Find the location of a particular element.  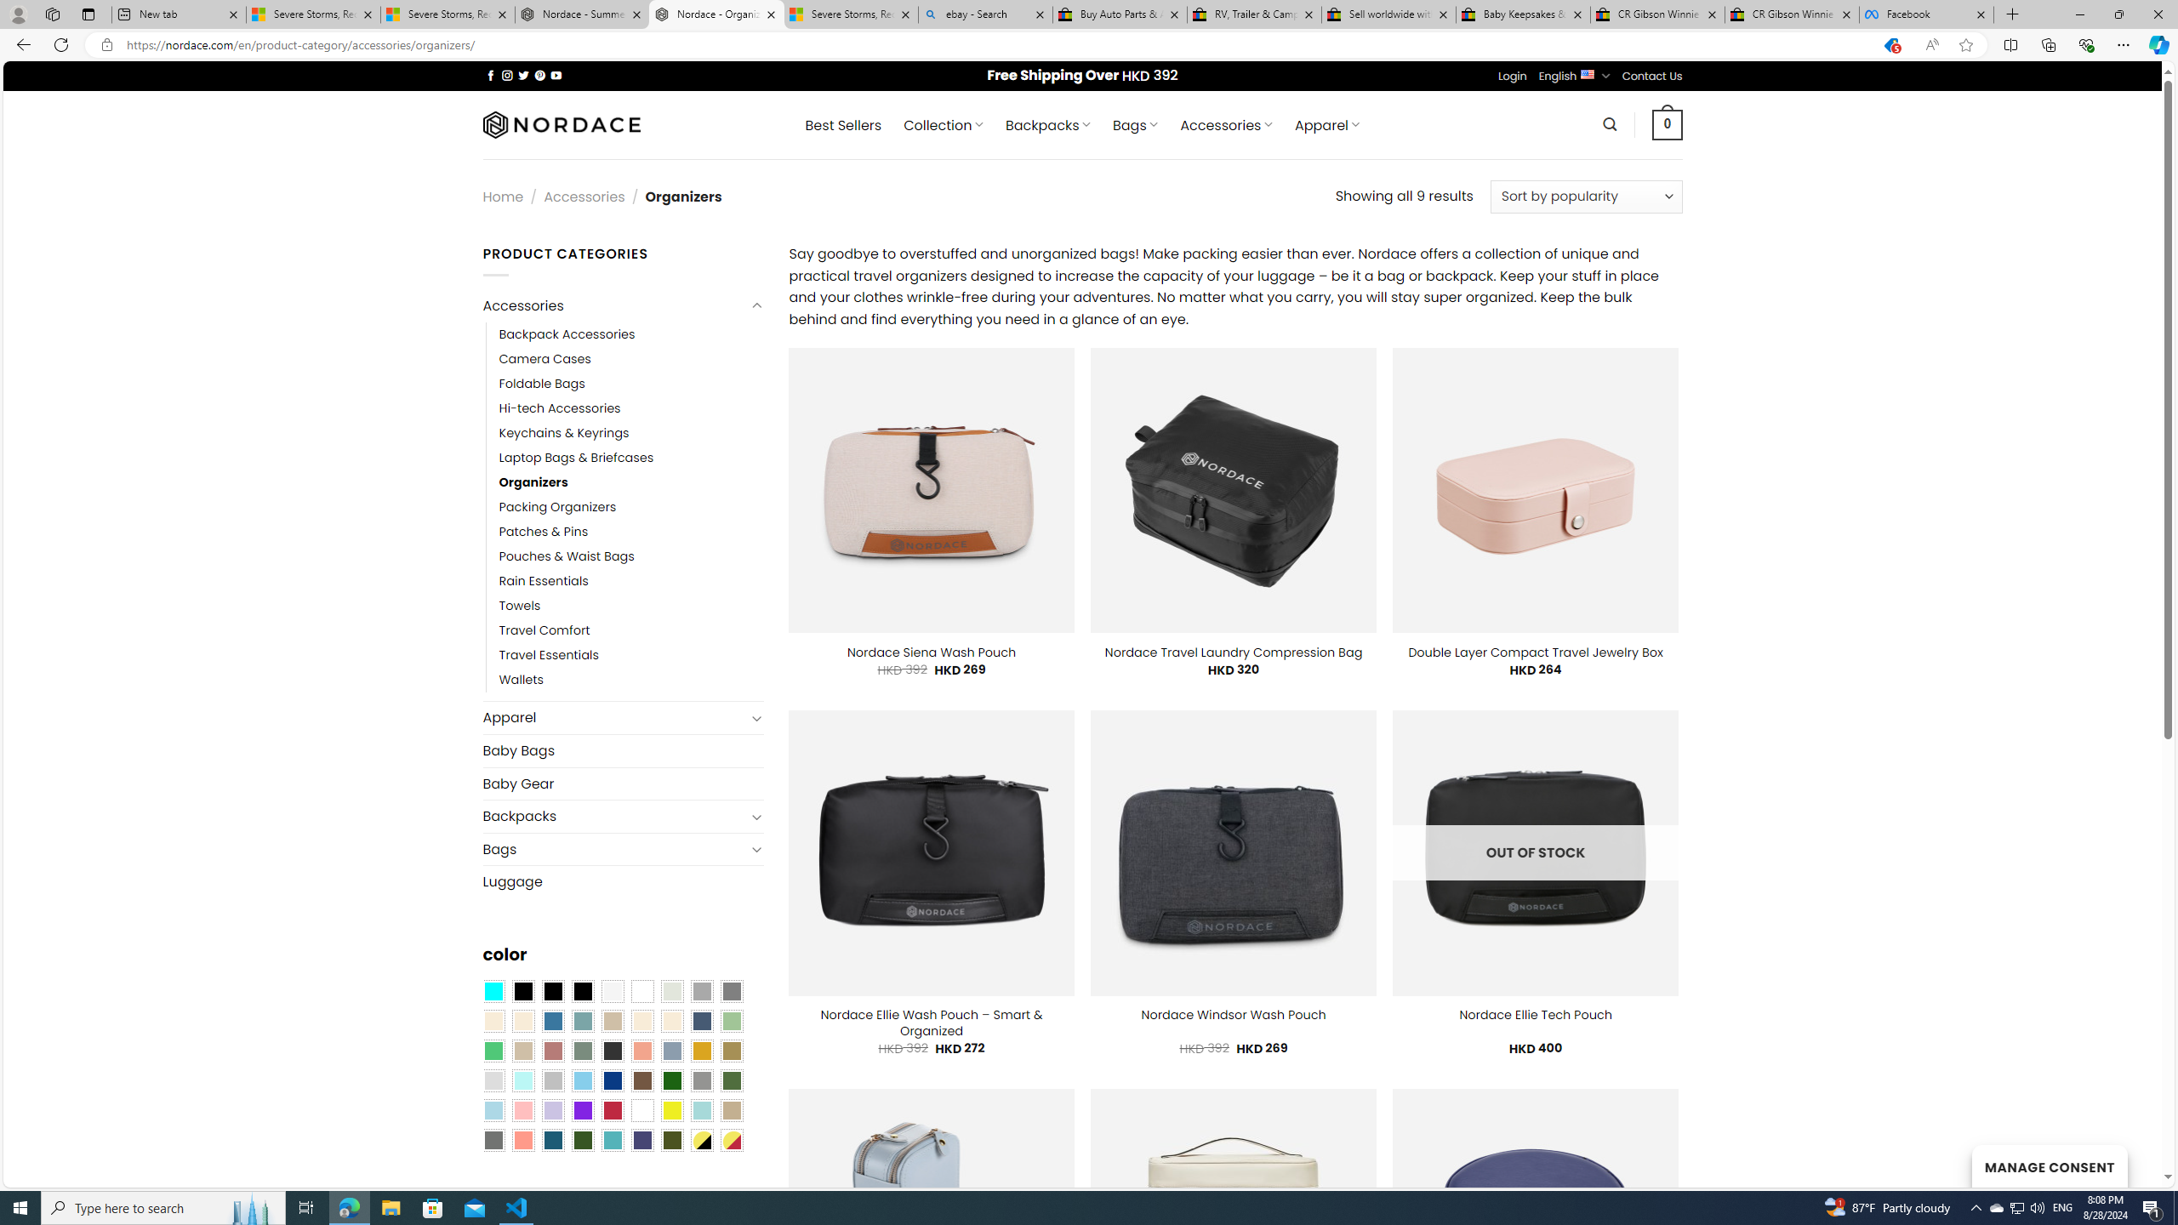

Backpack Accessories is located at coordinates (631, 333).